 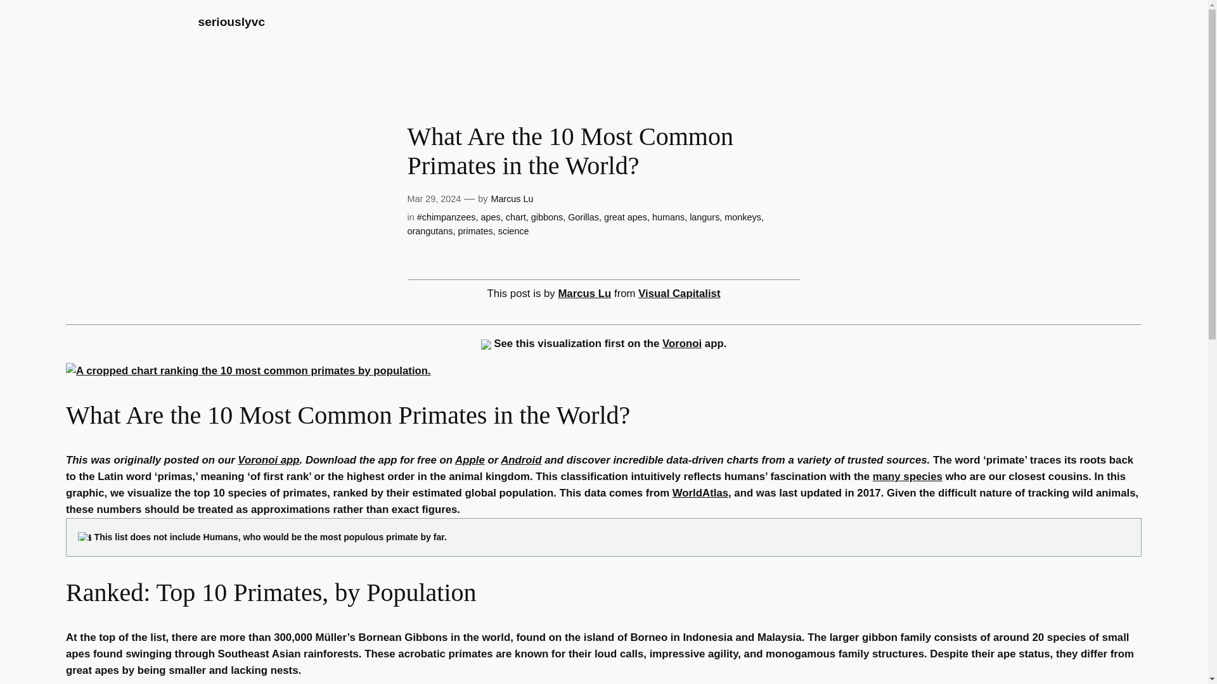 What do you see at coordinates (521, 460) in the screenshot?
I see `Android` at bounding box center [521, 460].